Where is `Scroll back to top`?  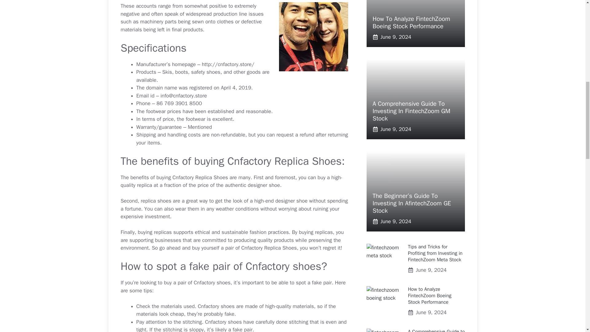
Scroll back to top is located at coordinates (570, 292).